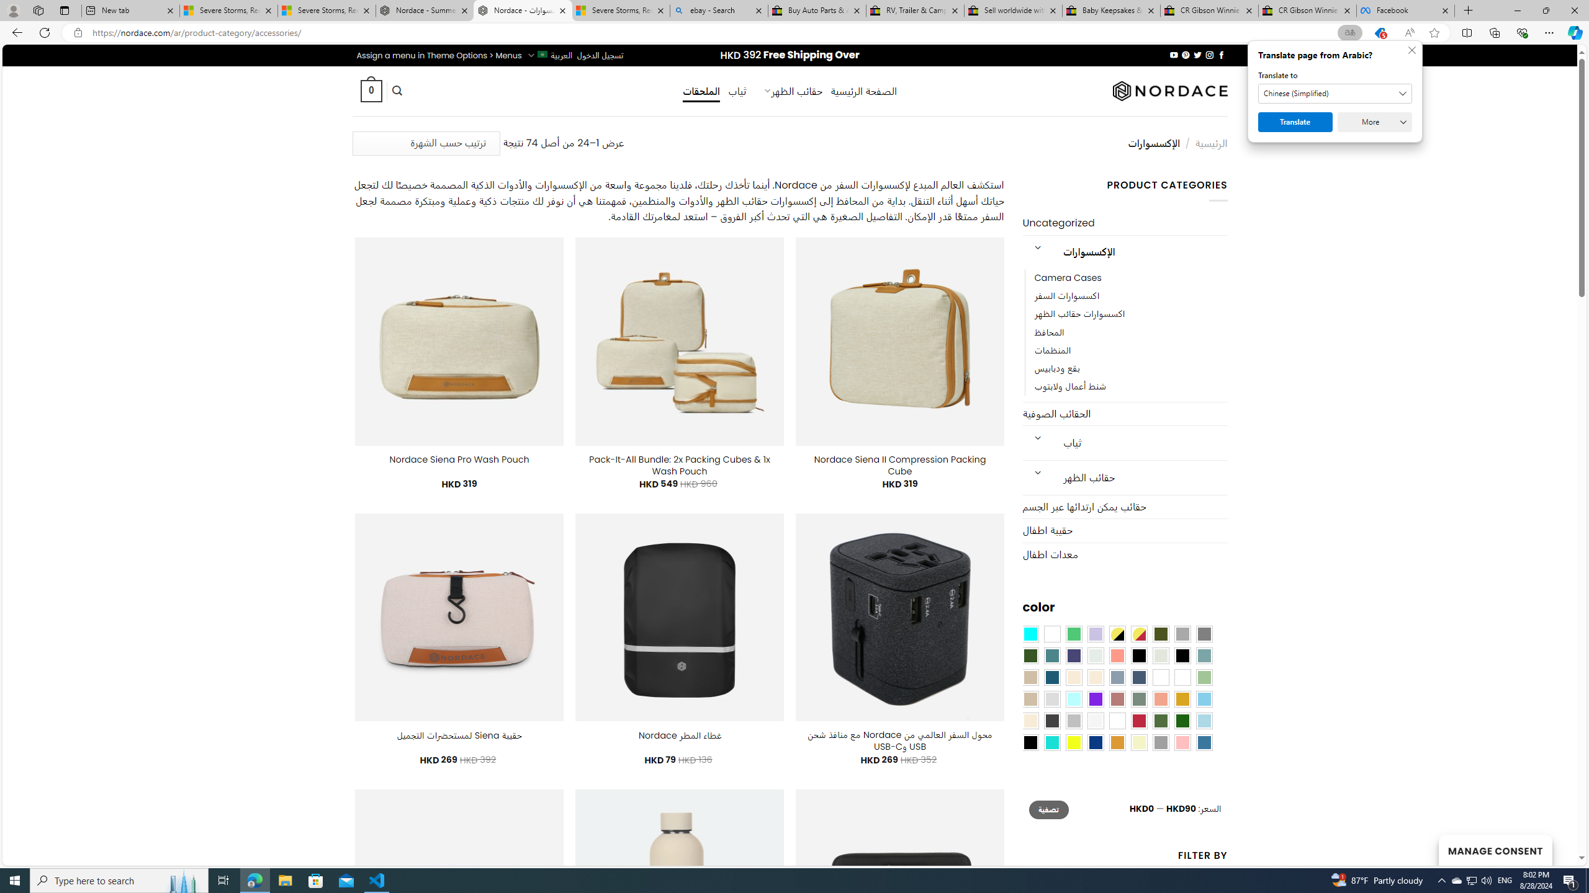 The height and width of the screenshot is (893, 1589). I want to click on Clear, so click(1051, 634).